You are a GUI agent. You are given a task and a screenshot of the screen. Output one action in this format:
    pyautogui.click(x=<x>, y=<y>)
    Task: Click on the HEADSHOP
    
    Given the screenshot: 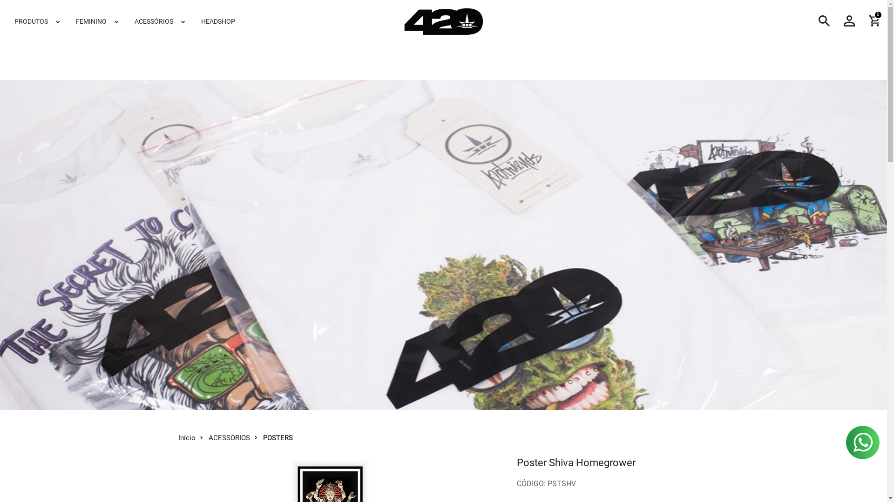 What is the action you would take?
    pyautogui.click(x=218, y=21)
    